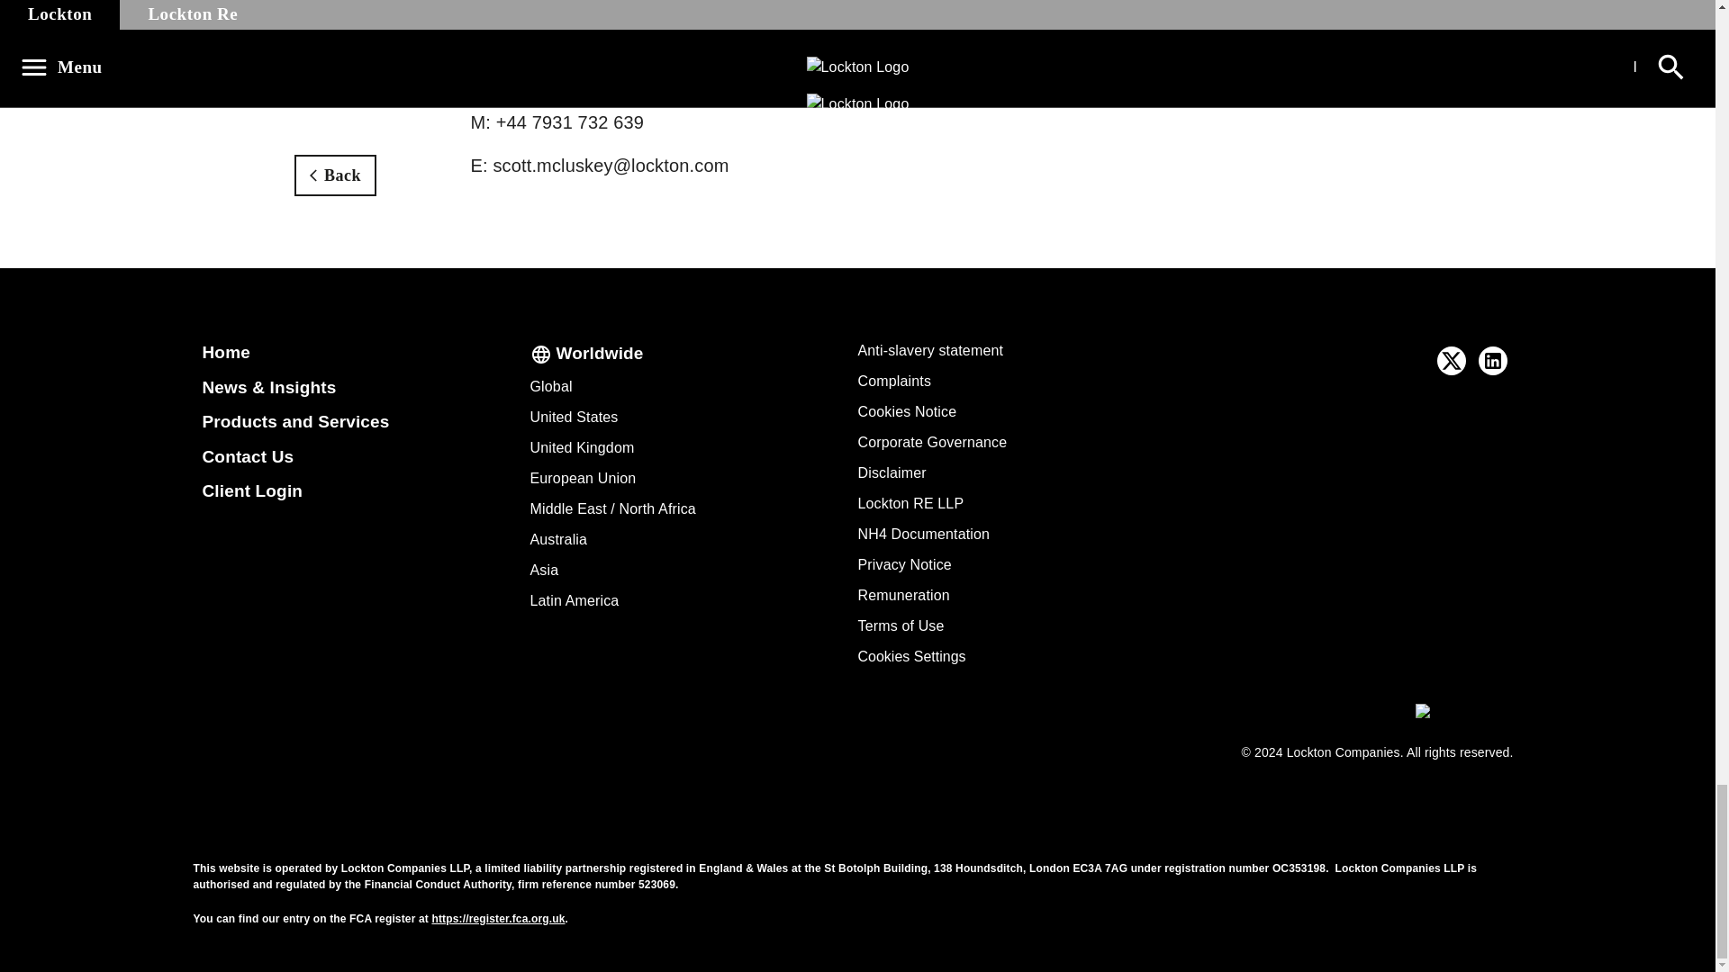  What do you see at coordinates (582, 448) in the screenshot?
I see `United Kingdom` at bounding box center [582, 448].